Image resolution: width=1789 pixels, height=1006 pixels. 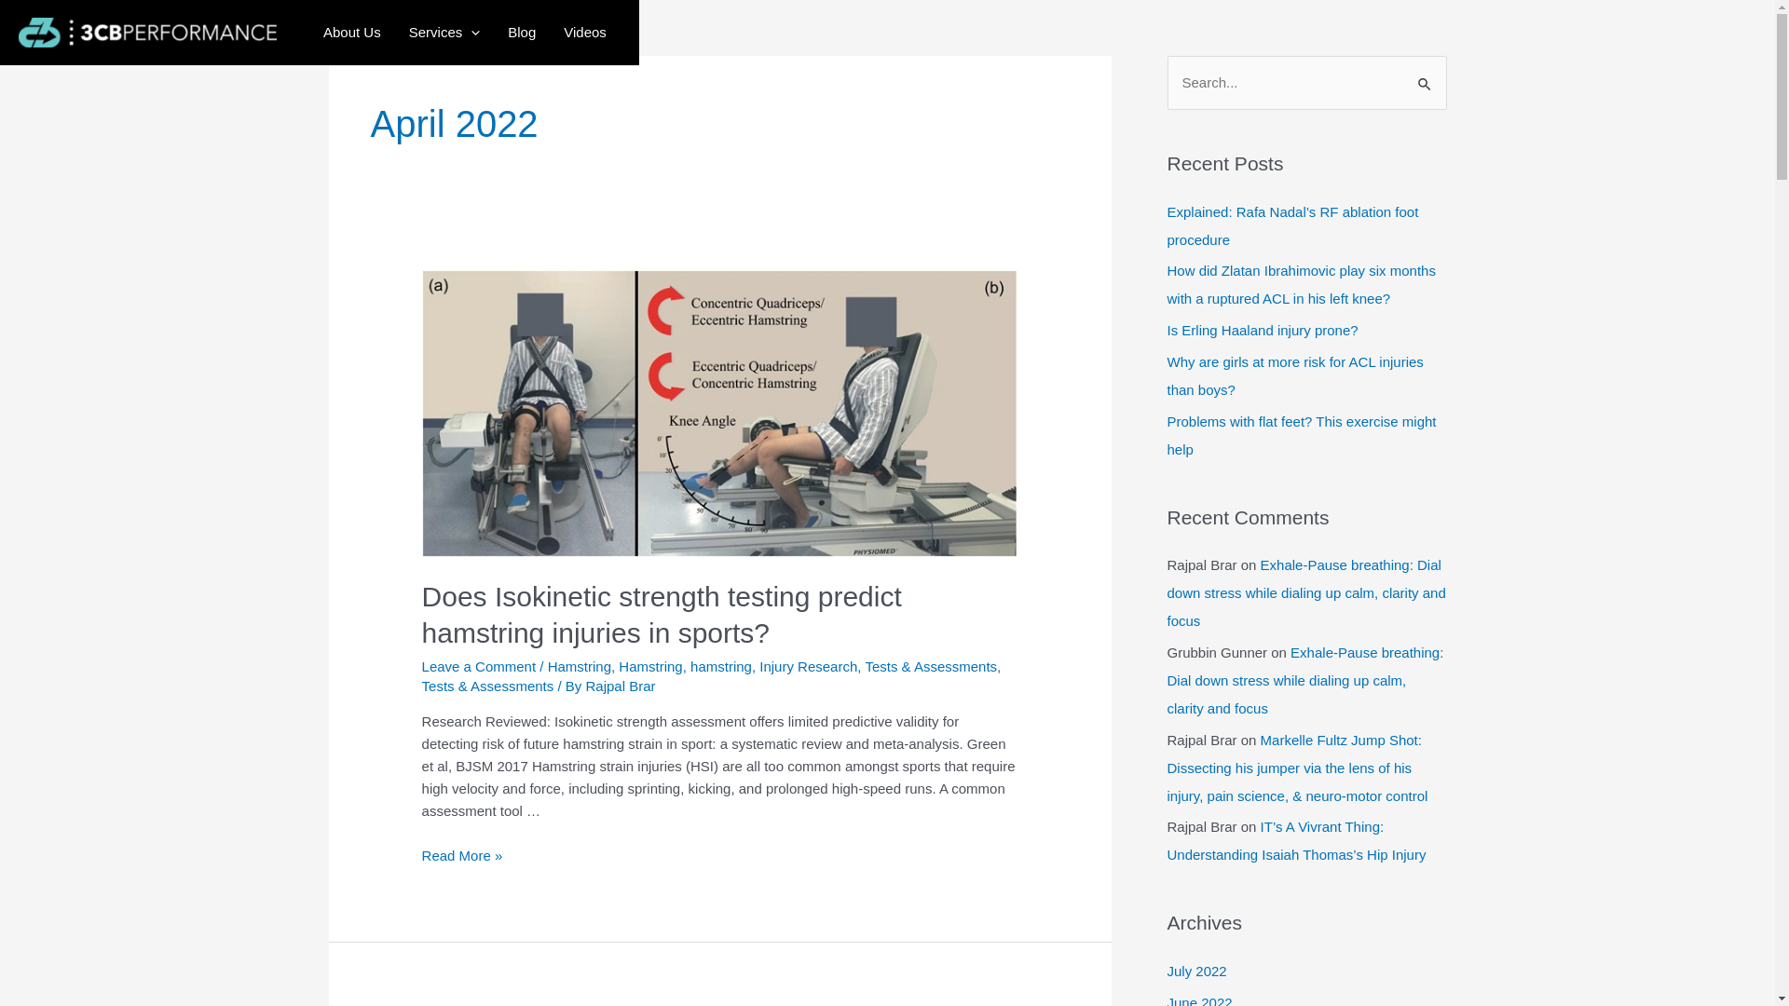 What do you see at coordinates (580, 667) in the screenshot?
I see `Hamstring` at bounding box center [580, 667].